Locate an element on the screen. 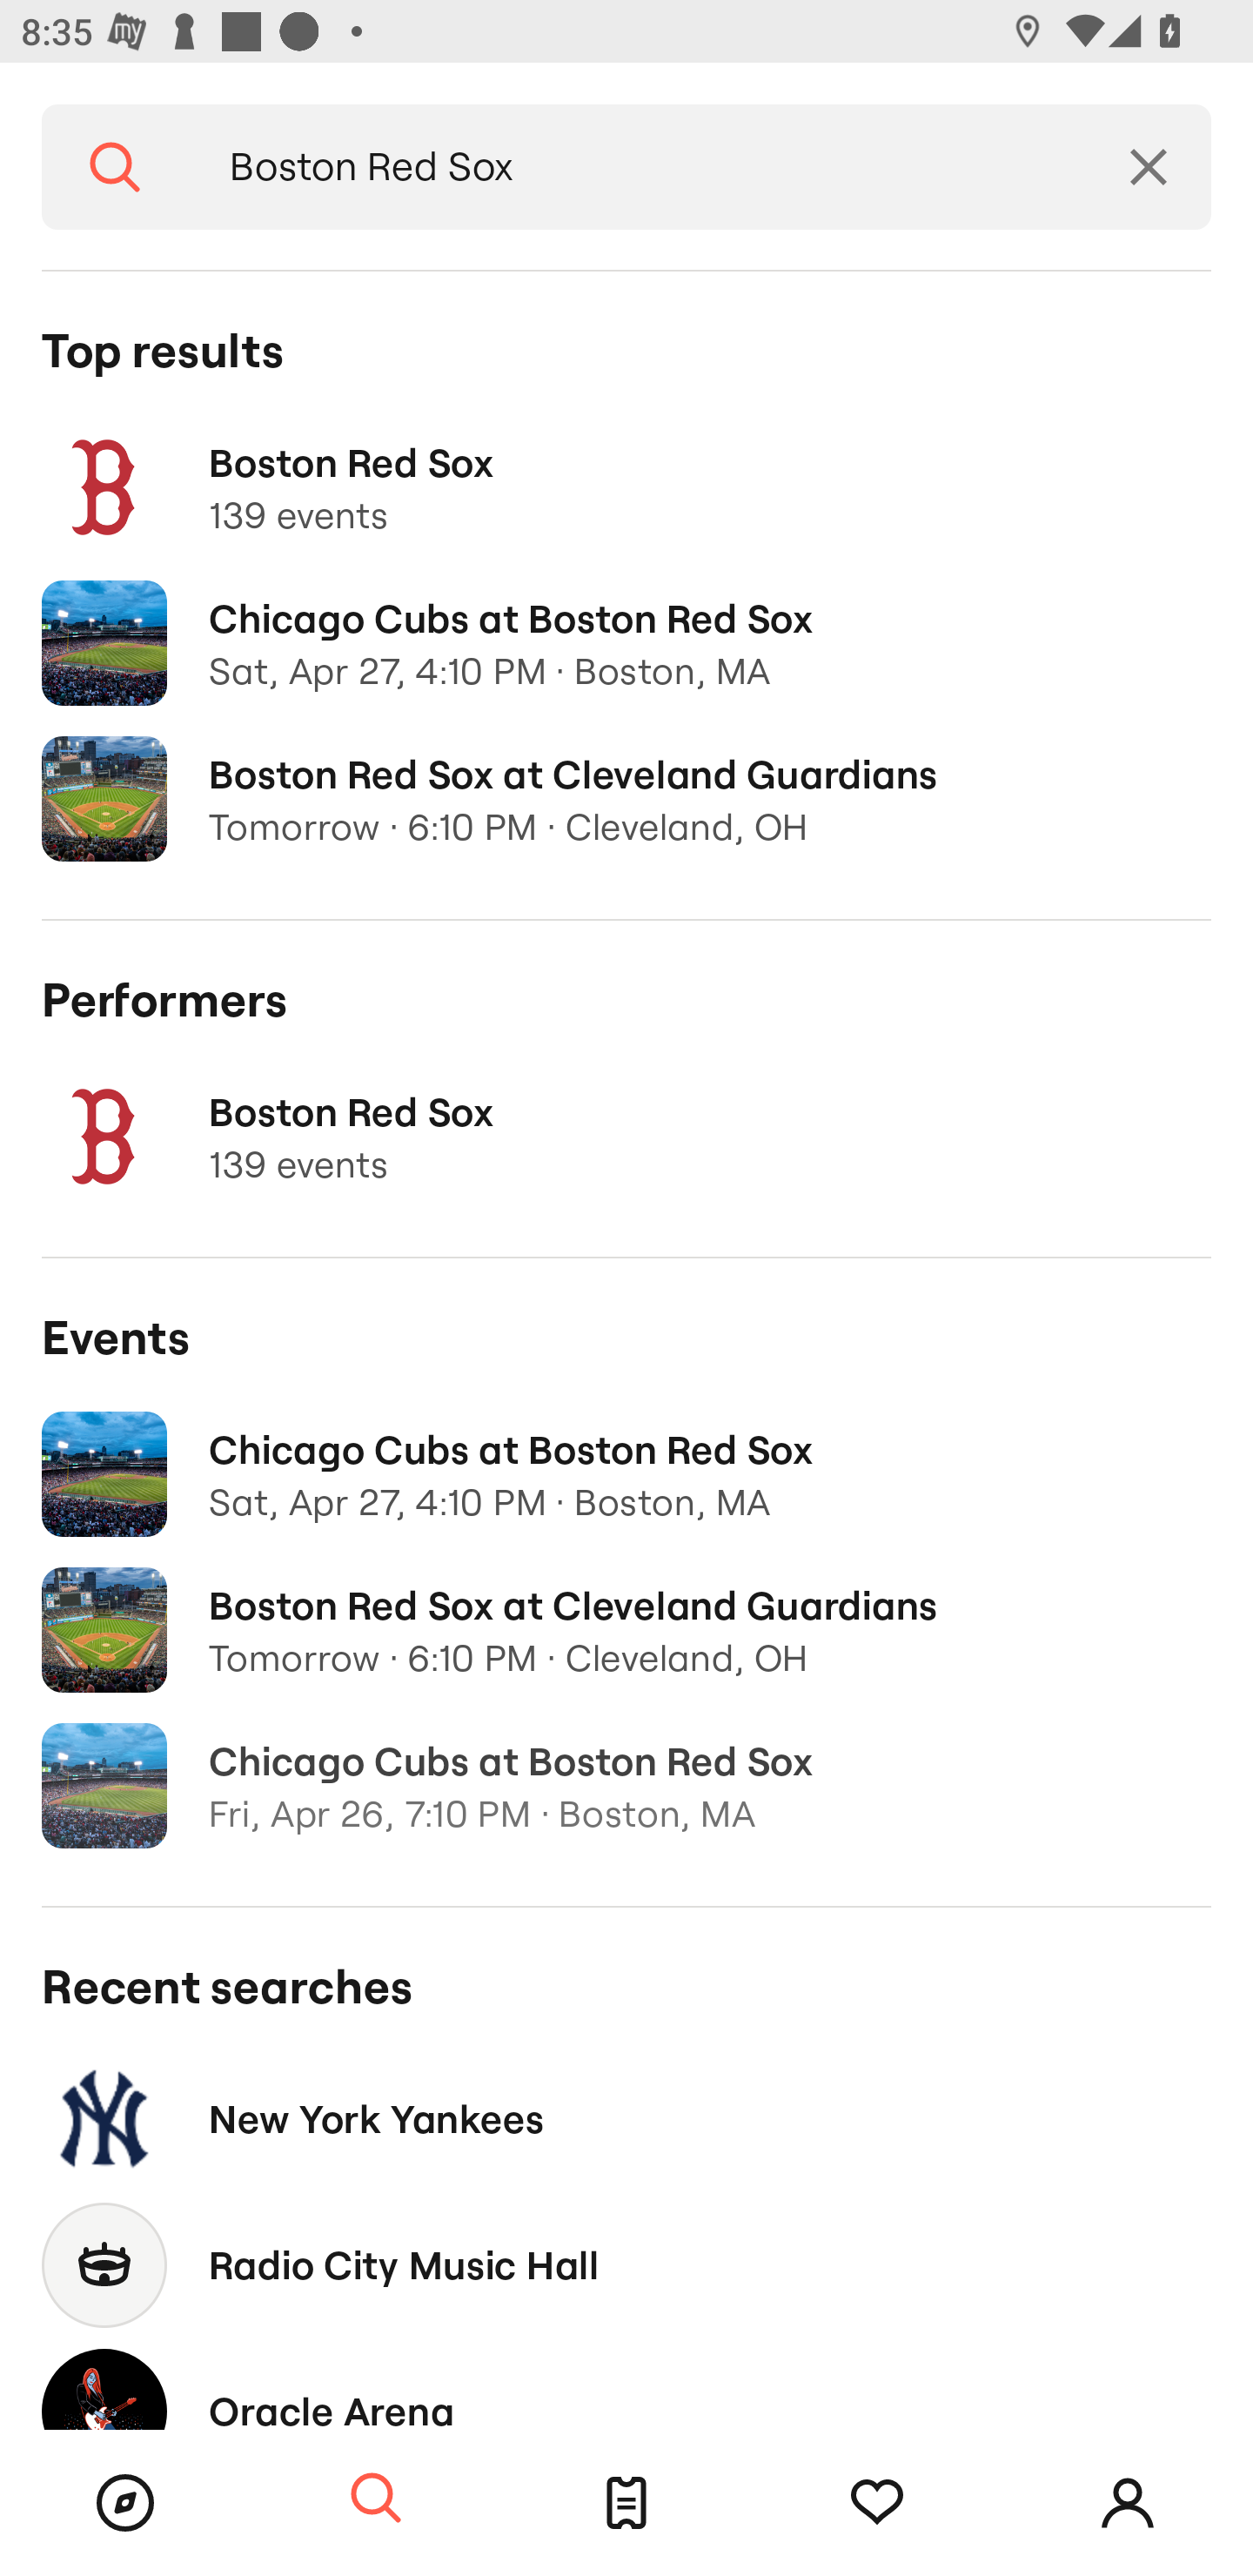 The height and width of the screenshot is (2576, 1253). Tickets is located at coordinates (626, 2503).